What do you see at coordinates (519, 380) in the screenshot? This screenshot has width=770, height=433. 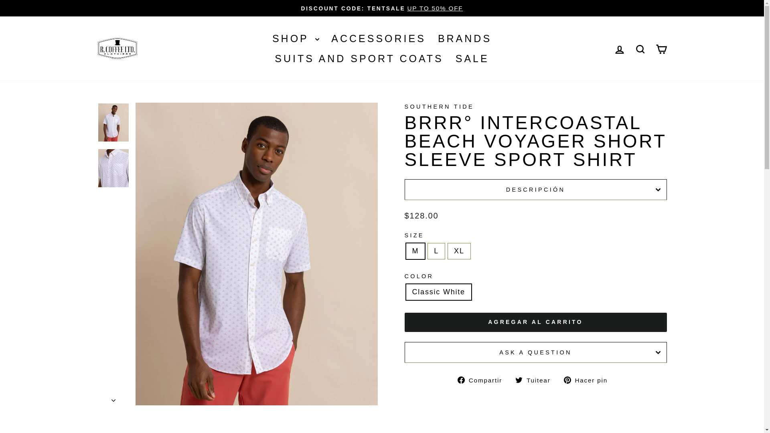 I see `twitter` at bounding box center [519, 380].